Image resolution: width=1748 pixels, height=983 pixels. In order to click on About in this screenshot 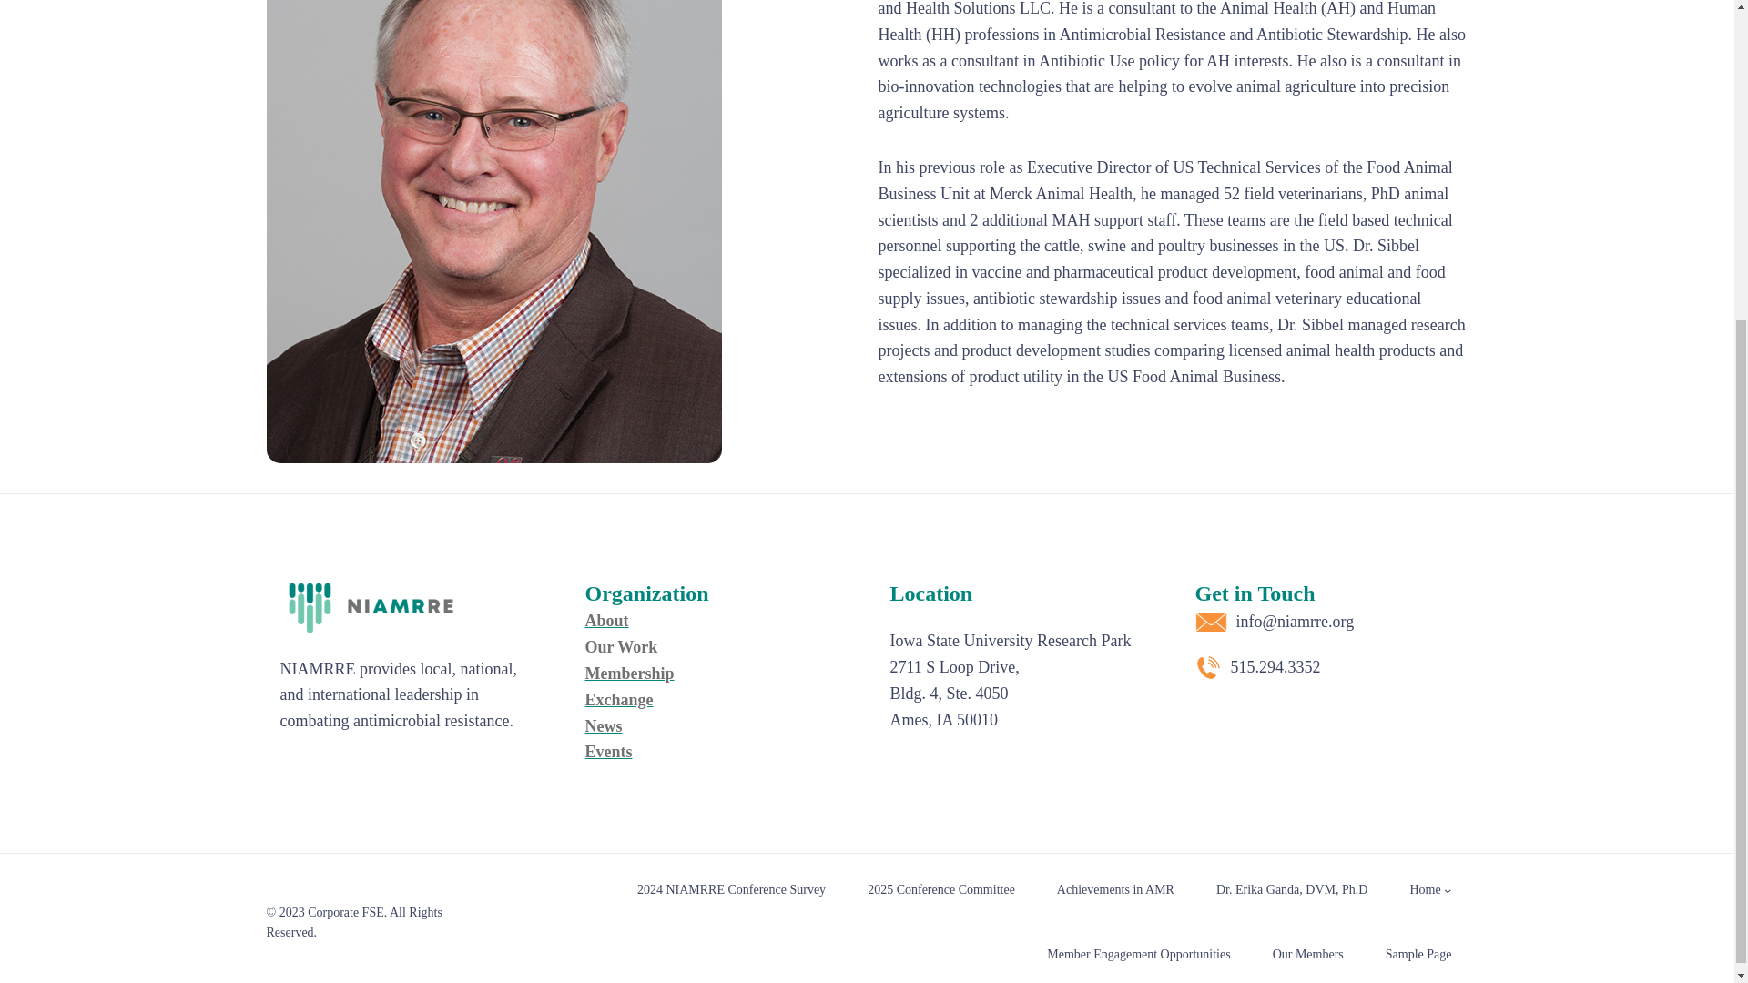, I will do `click(605, 621)`.